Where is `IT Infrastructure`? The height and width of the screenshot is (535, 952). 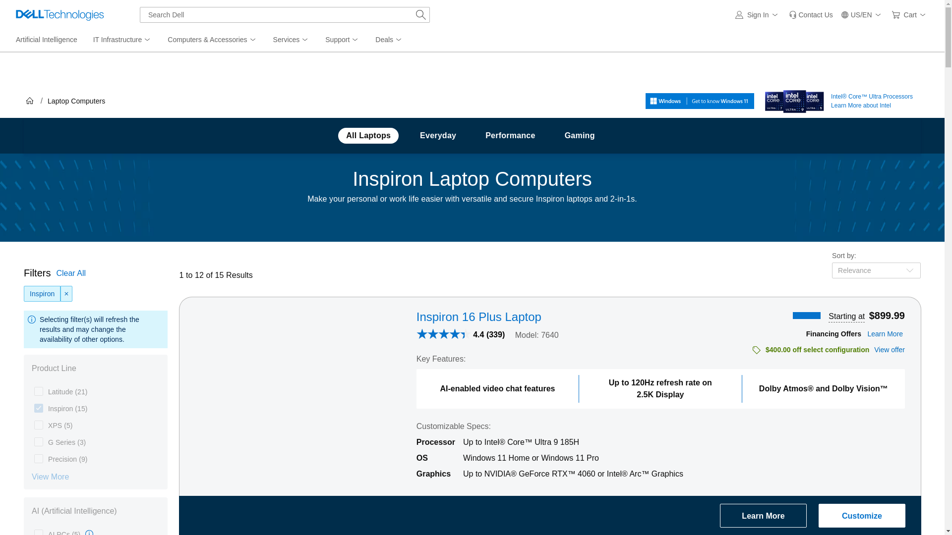 IT Infrastructure is located at coordinates (122, 40).